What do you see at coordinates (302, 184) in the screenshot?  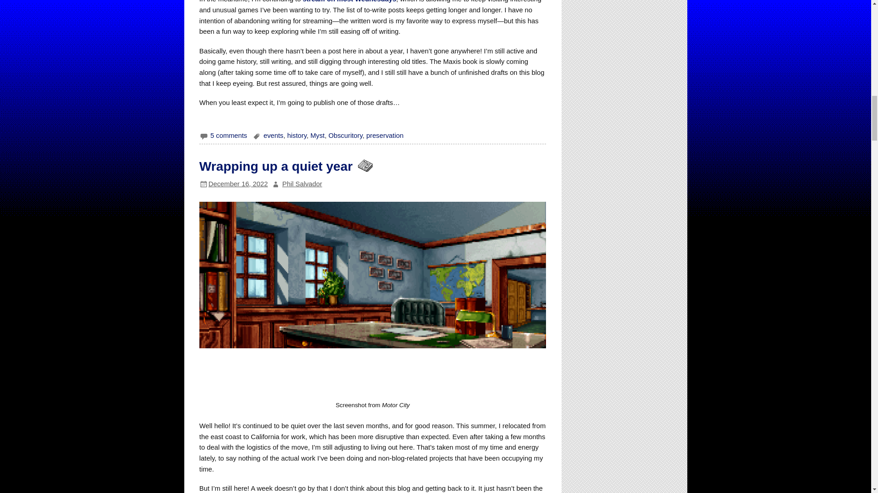 I see `View all posts by Phil Salvador` at bounding box center [302, 184].